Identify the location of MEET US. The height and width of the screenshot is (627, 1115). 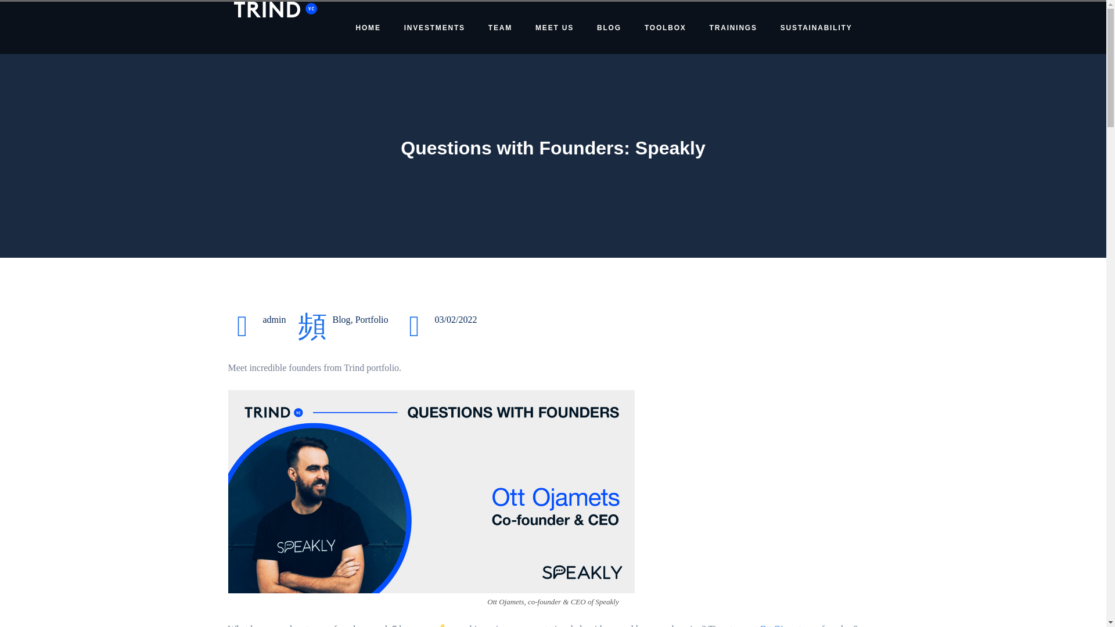
(555, 28).